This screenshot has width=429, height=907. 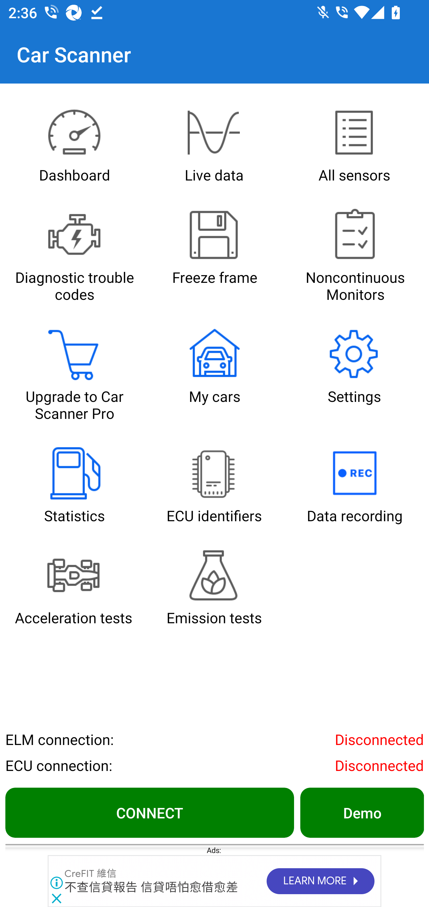 I want to click on 不查信貸報告 信貸唔怕愈借愈差, so click(x=151, y=887).